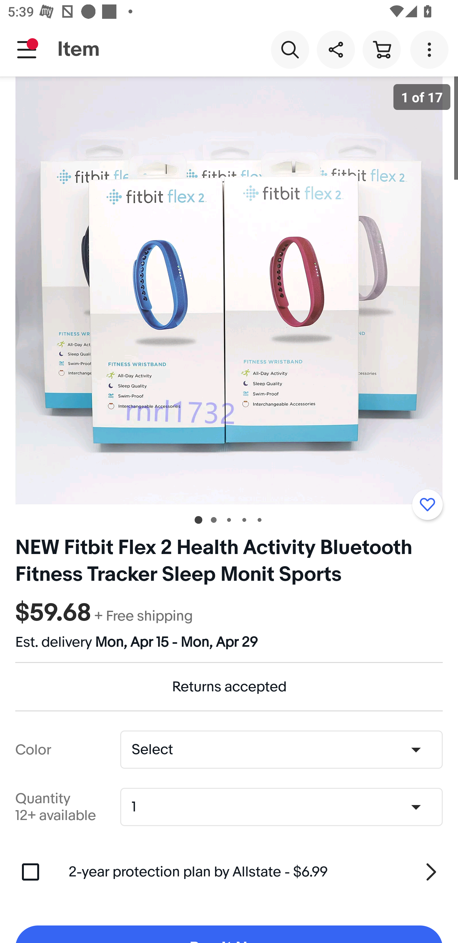  I want to click on Add to watchlist, so click(427, 504).